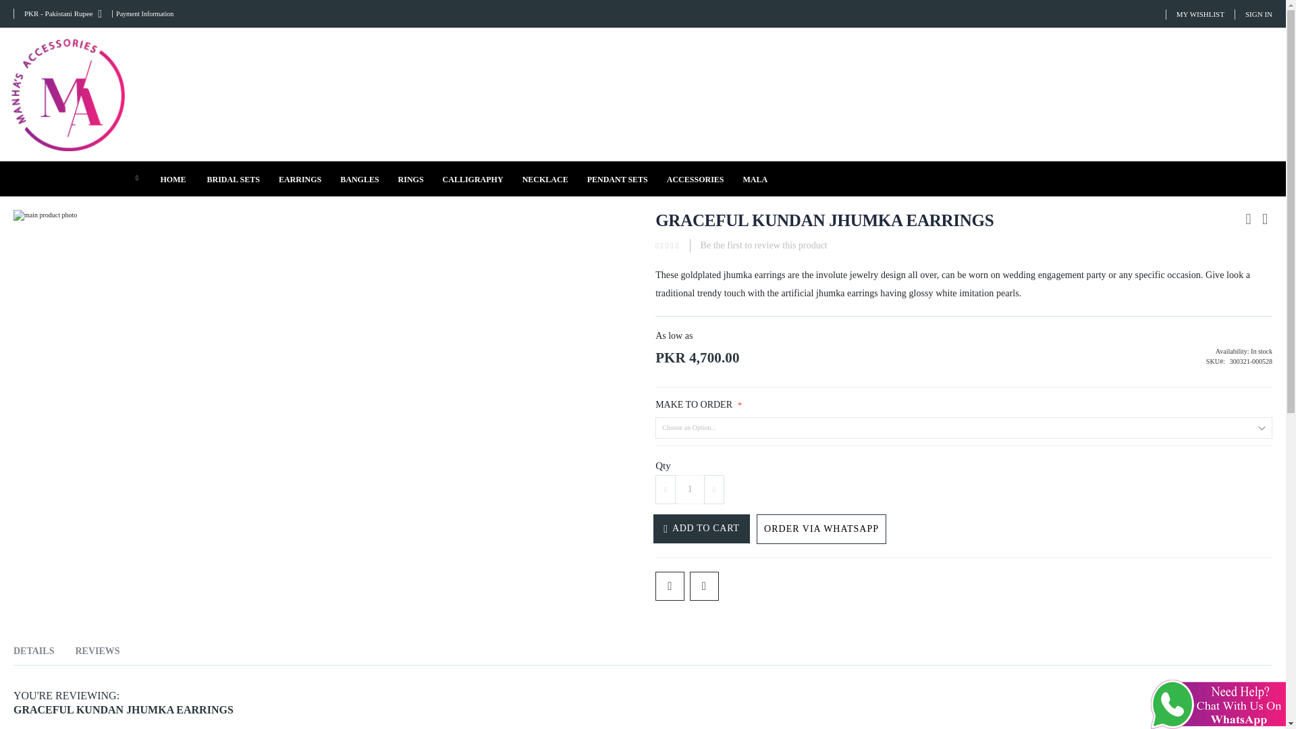 The image size is (1296, 729). Describe the element at coordinates (1200, 15) in the screenshot. I see `My Wish List` at that location.